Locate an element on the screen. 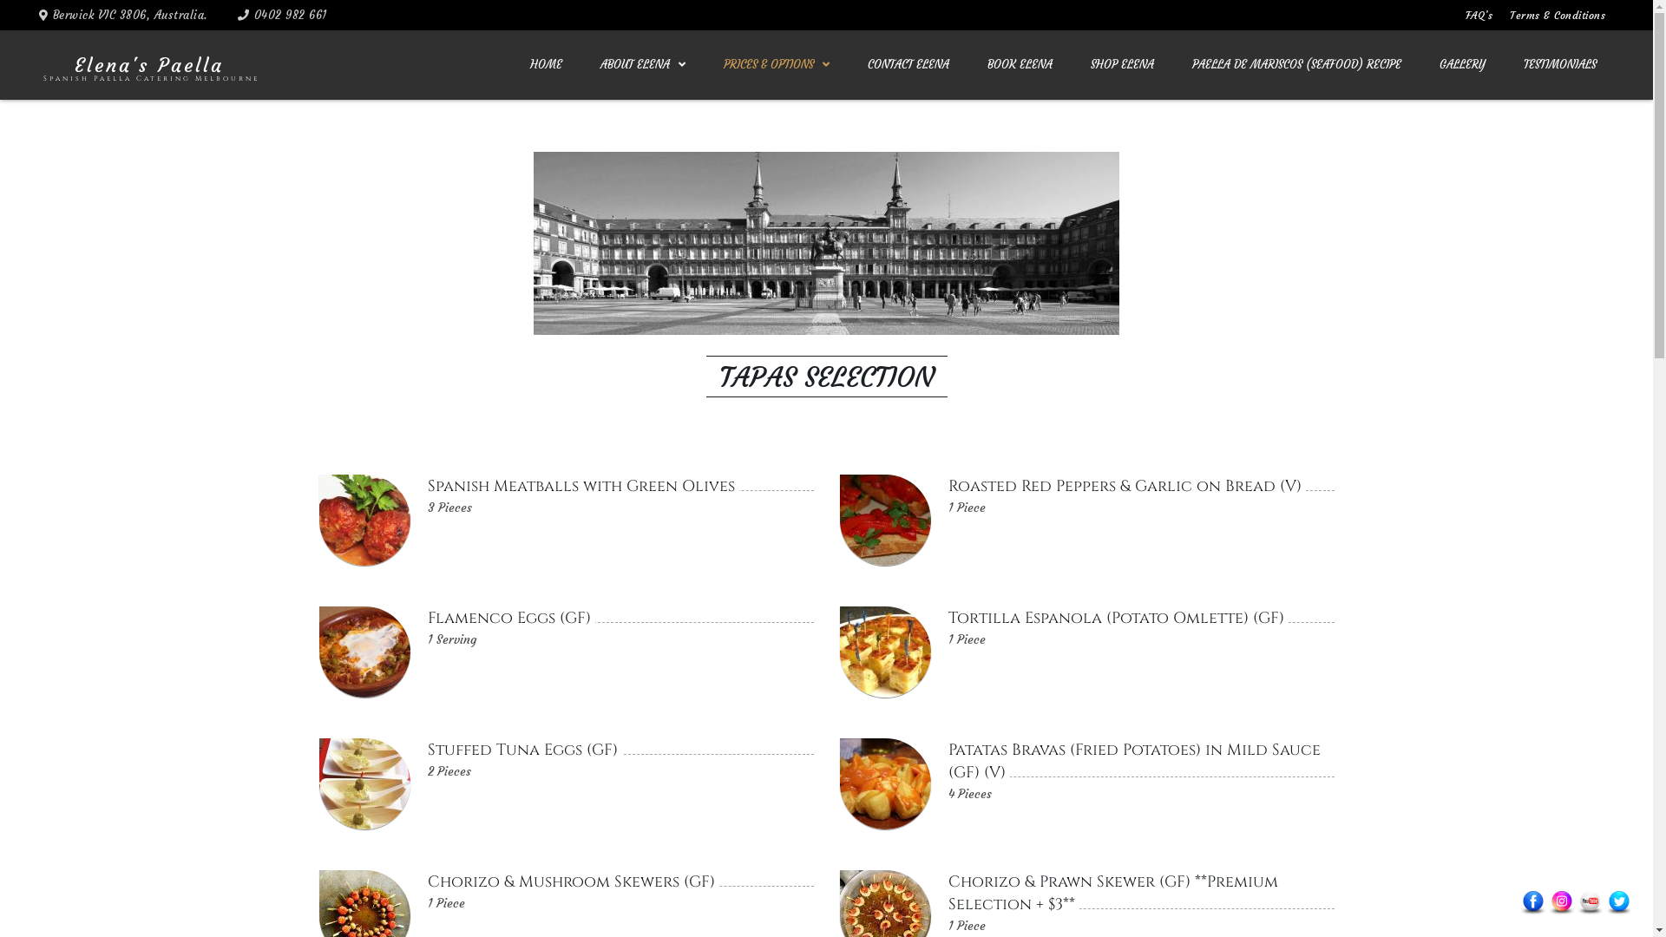 The width and height of the screenshot is (1666, 937). HOME is located at coordinates (547, 65).